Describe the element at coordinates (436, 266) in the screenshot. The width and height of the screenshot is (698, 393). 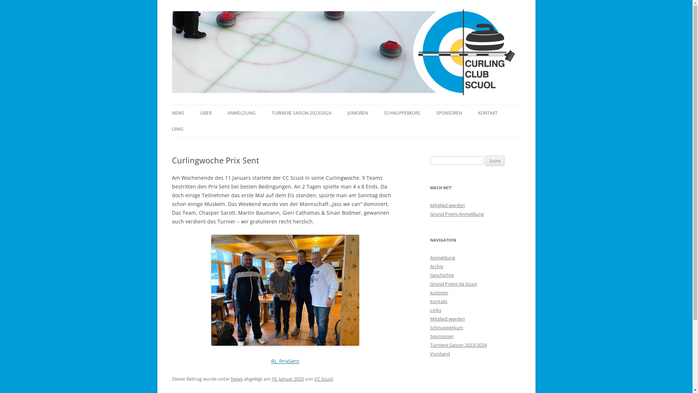
I see `Archiv` at that location.